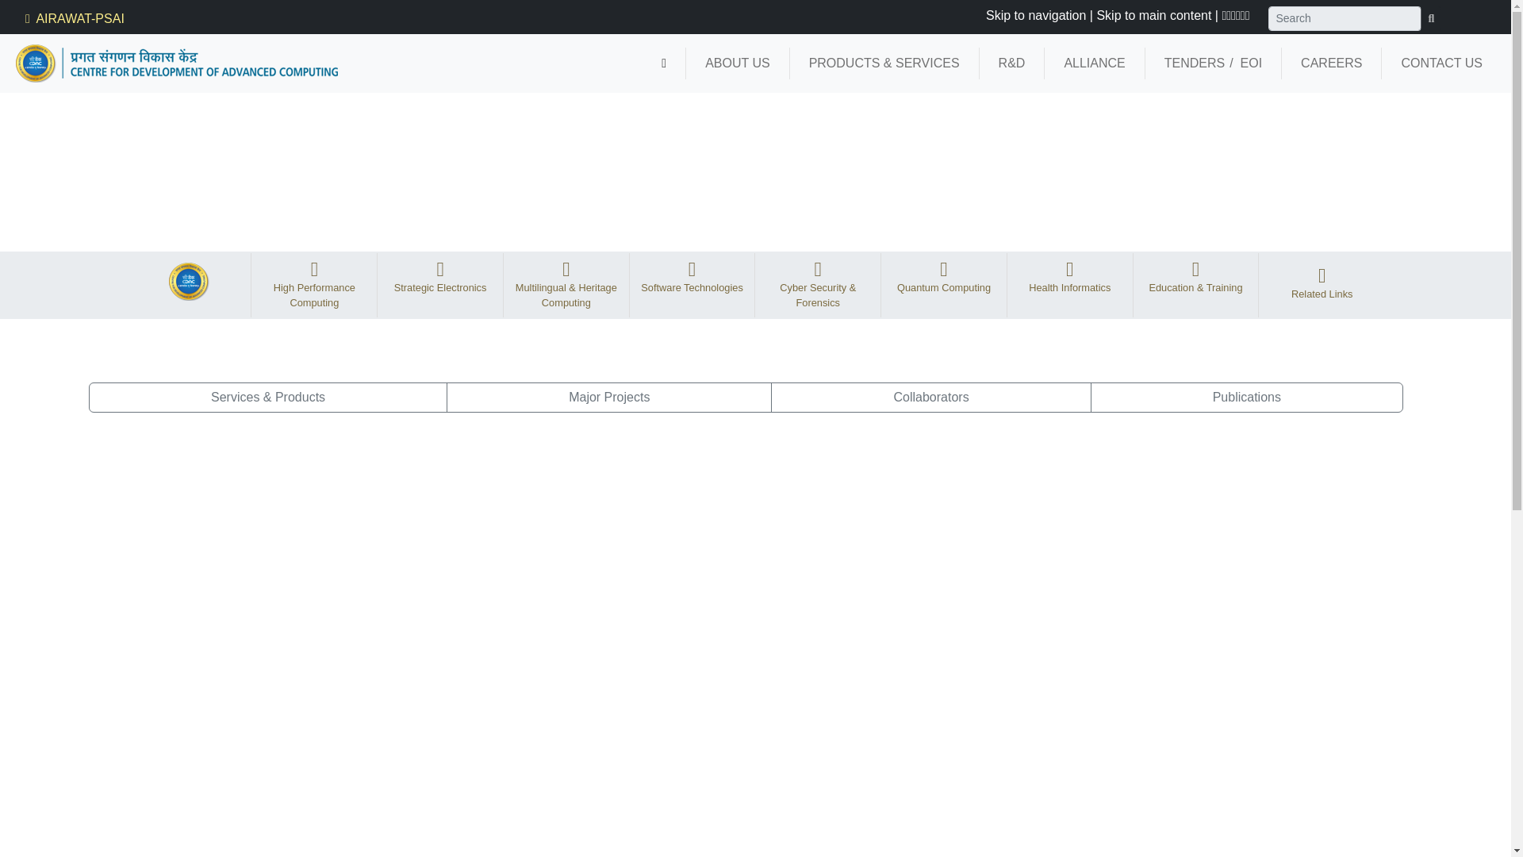 The width and height of the screenshot is (1523, 857). I want to click on CAREERS, so click(1331, 63).